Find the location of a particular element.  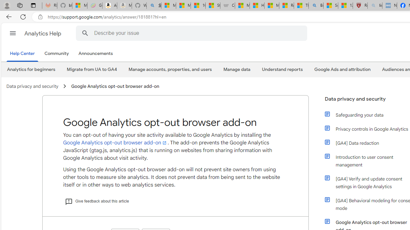

Announcements is located at coordinates (97, 54).